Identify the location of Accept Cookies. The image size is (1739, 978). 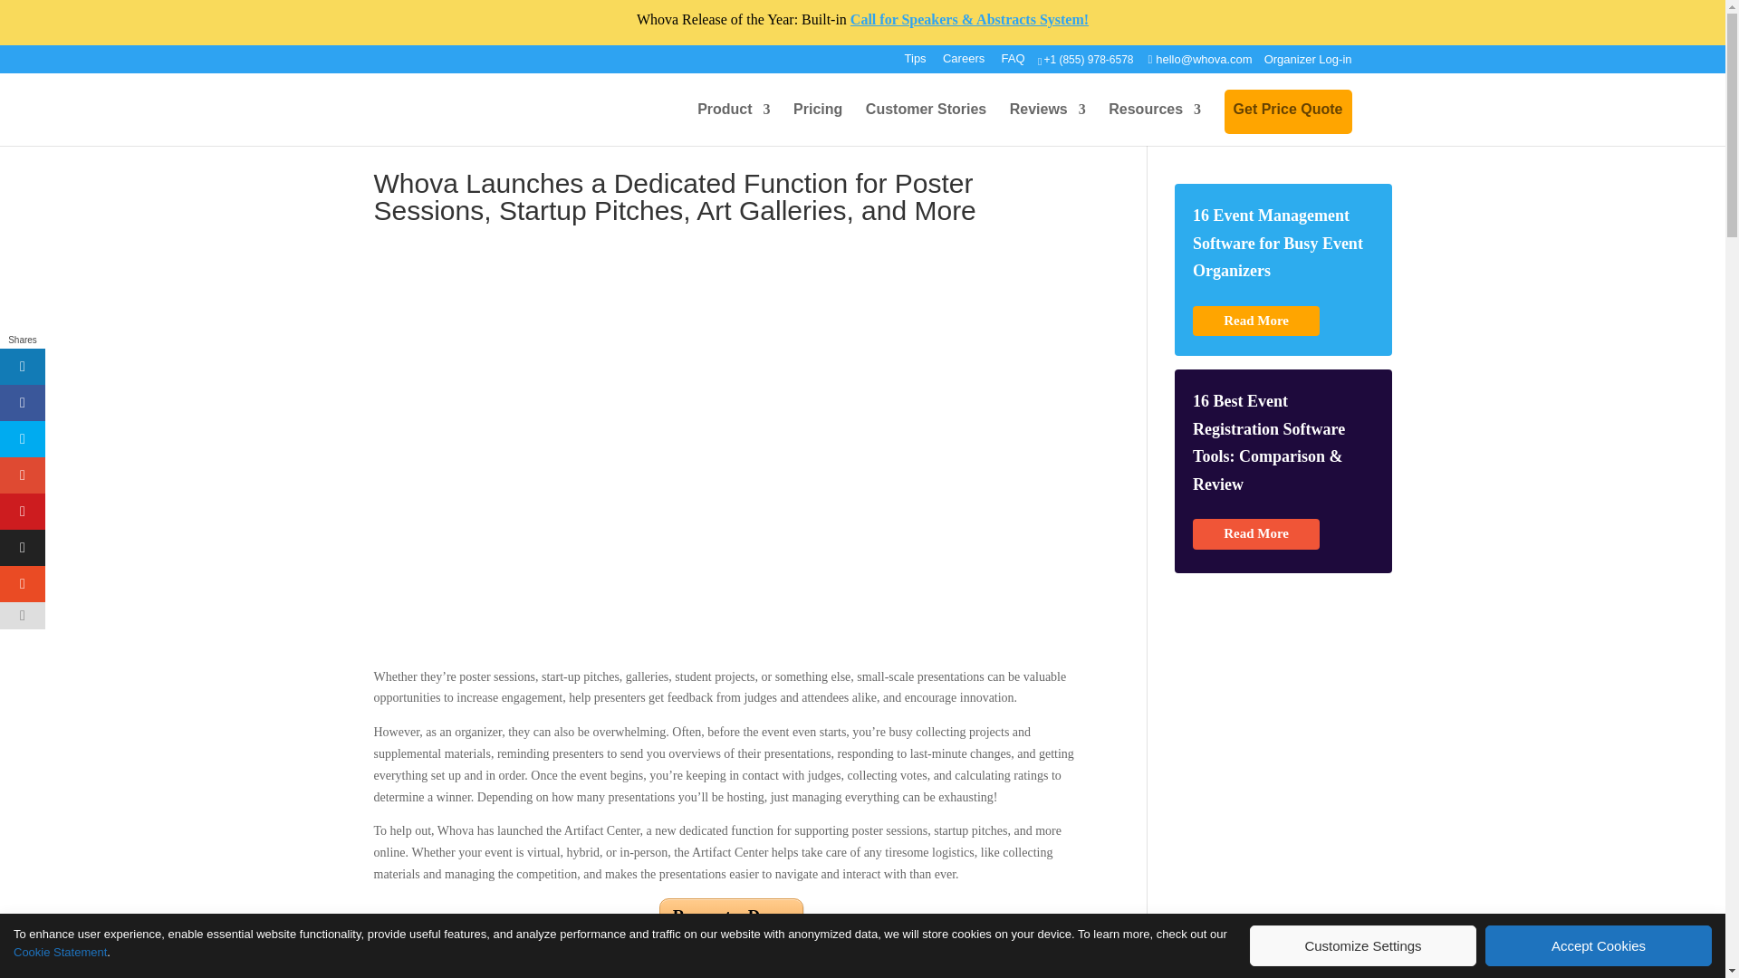
(1598, 945).